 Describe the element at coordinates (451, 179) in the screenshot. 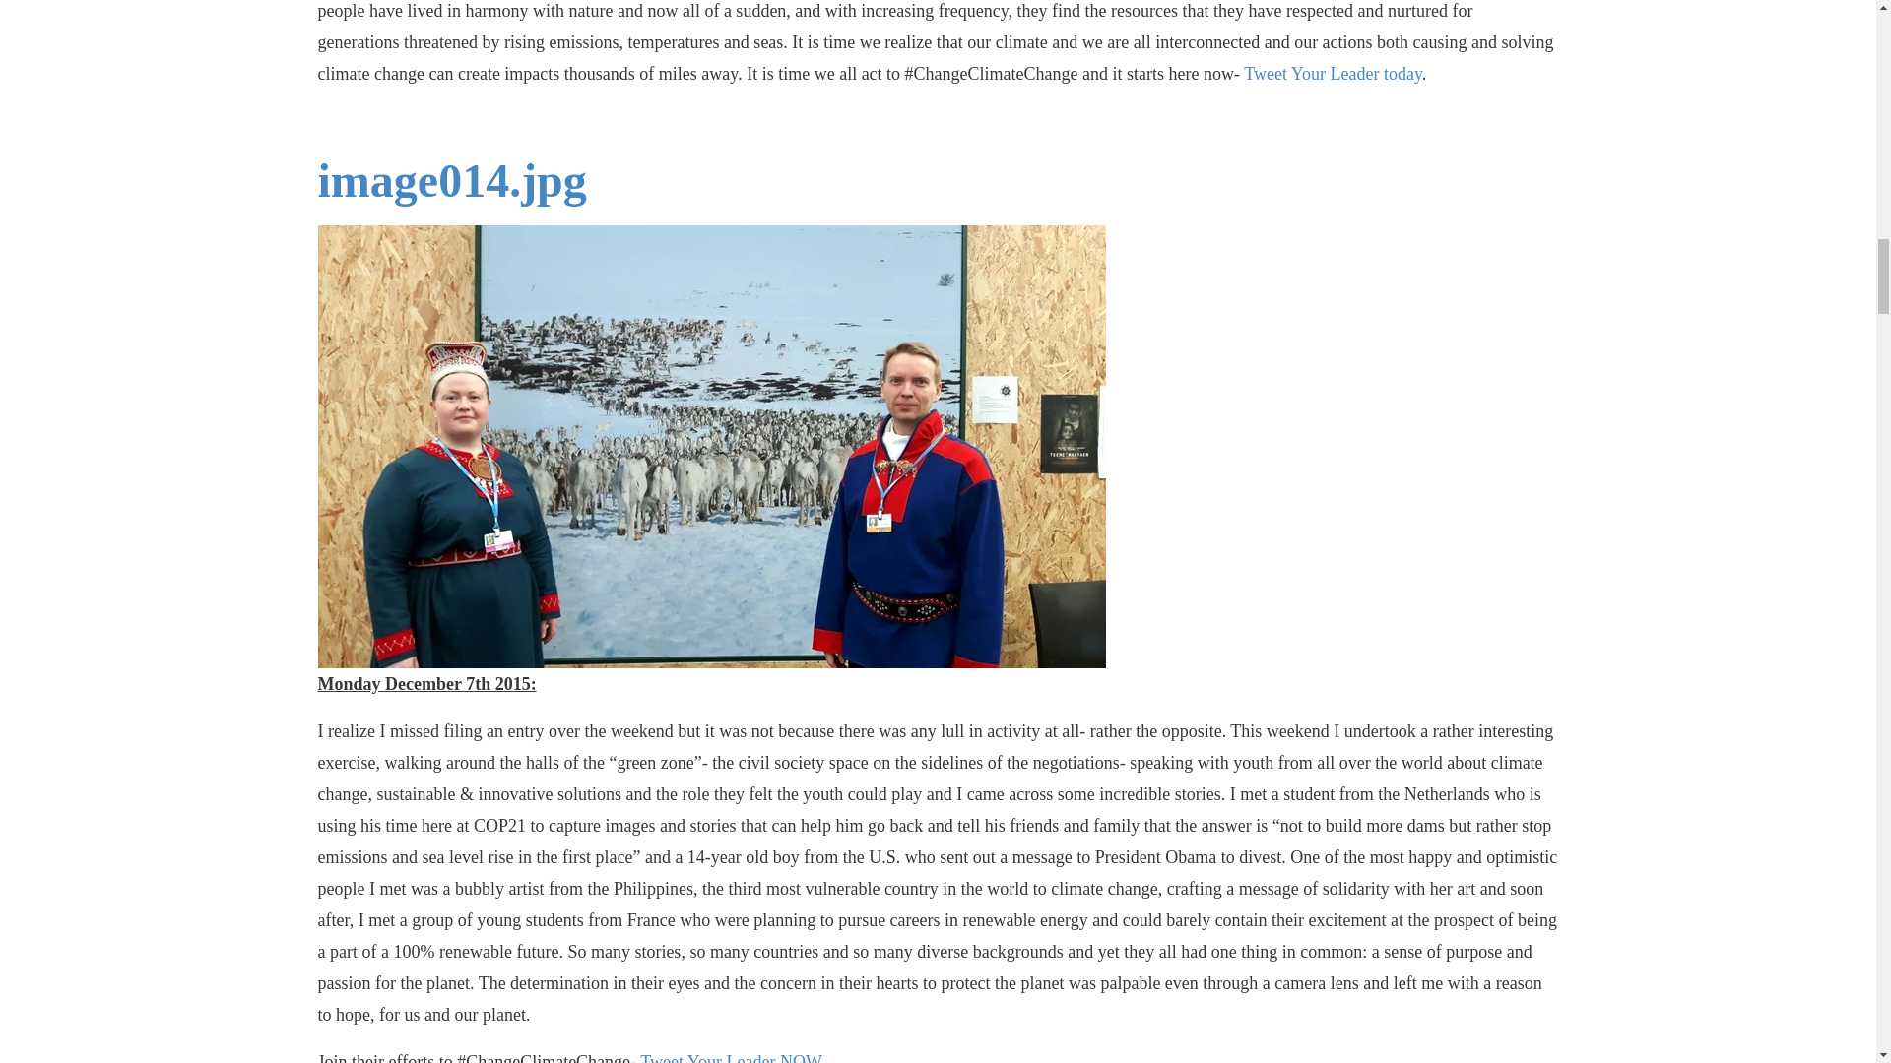

I see `image014.jpg` at that location.